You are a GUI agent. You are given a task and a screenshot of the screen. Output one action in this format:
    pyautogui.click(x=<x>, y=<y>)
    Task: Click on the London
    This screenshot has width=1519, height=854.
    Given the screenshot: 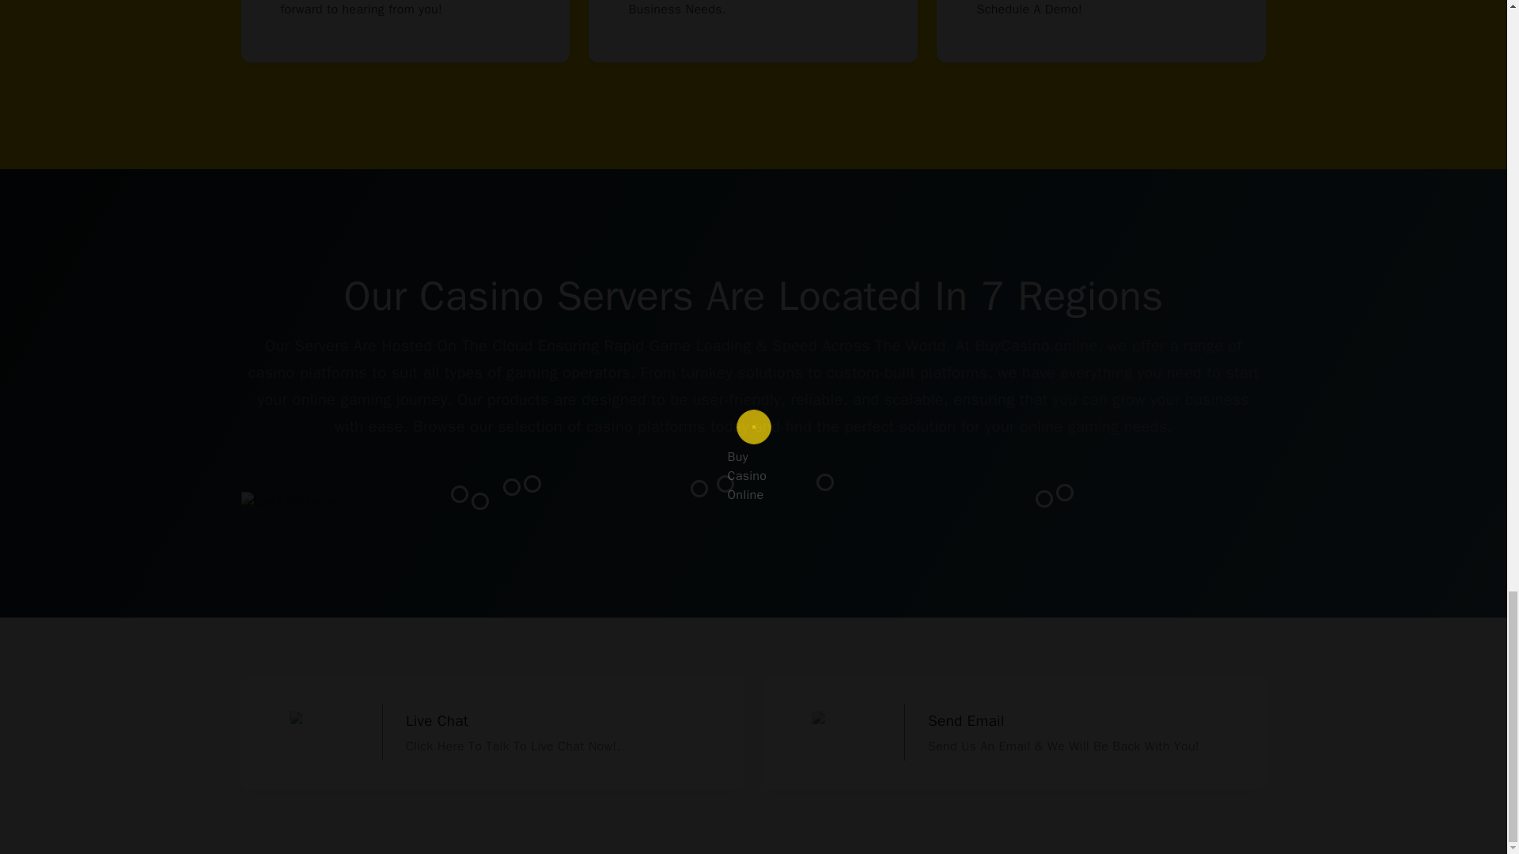 What is the action you would take?
    pyautogui.click(x=725, y=484)
    